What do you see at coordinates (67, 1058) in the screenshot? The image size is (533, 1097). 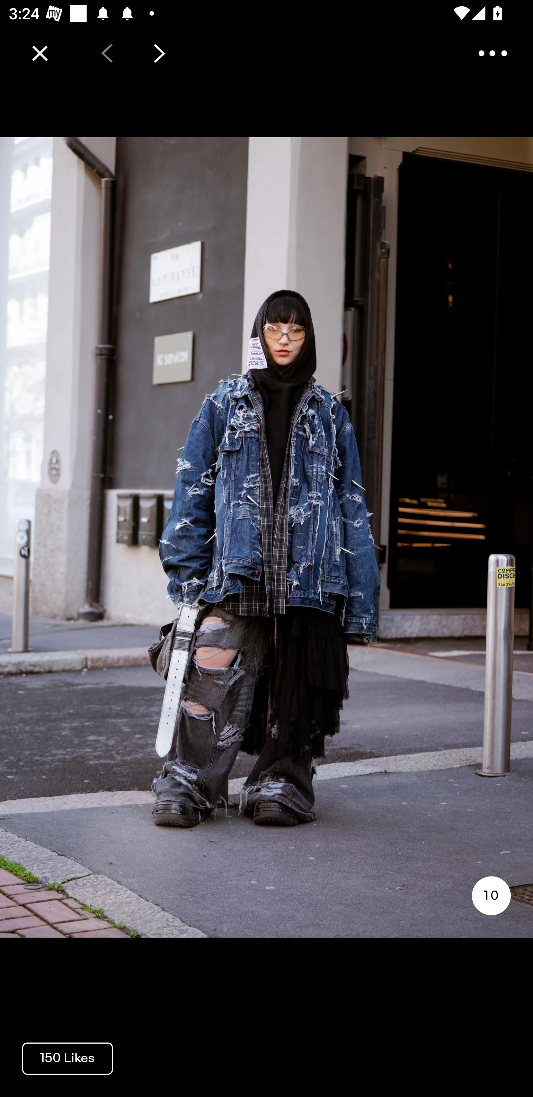 I see `150 Likes` at bounding box center [67, 1058].